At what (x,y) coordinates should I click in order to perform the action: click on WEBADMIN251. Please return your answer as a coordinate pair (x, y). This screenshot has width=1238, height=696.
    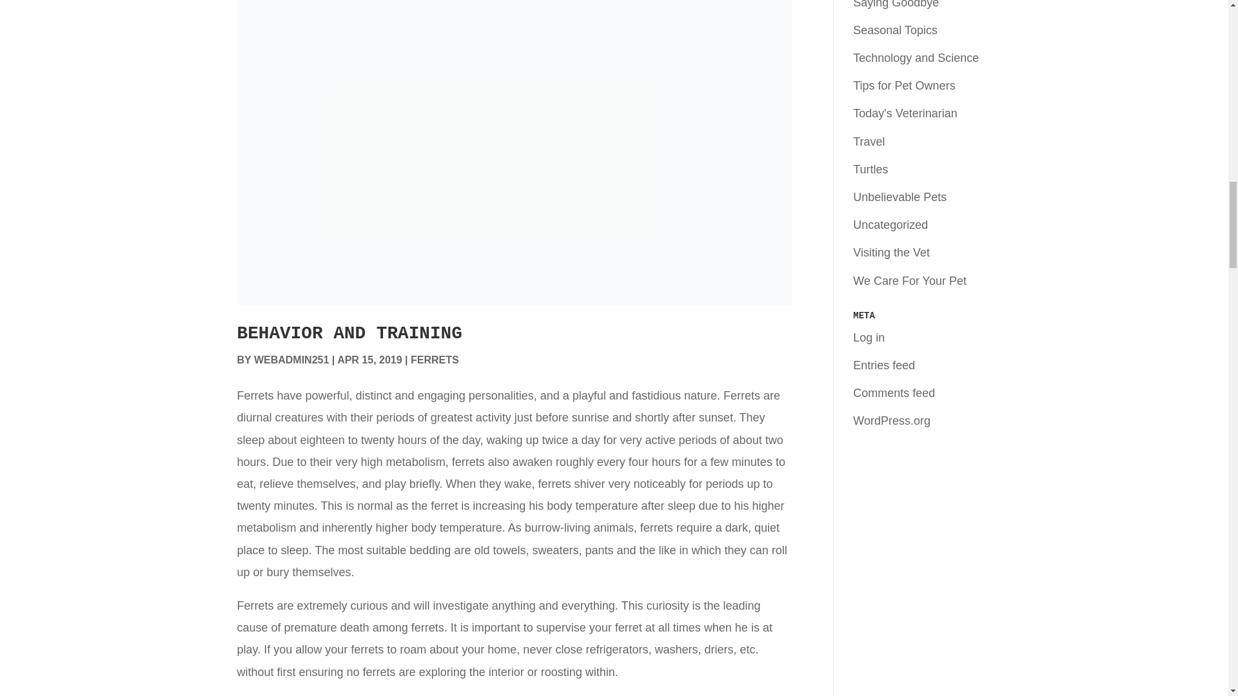
    Looking at the image, I should click on (291, 360).